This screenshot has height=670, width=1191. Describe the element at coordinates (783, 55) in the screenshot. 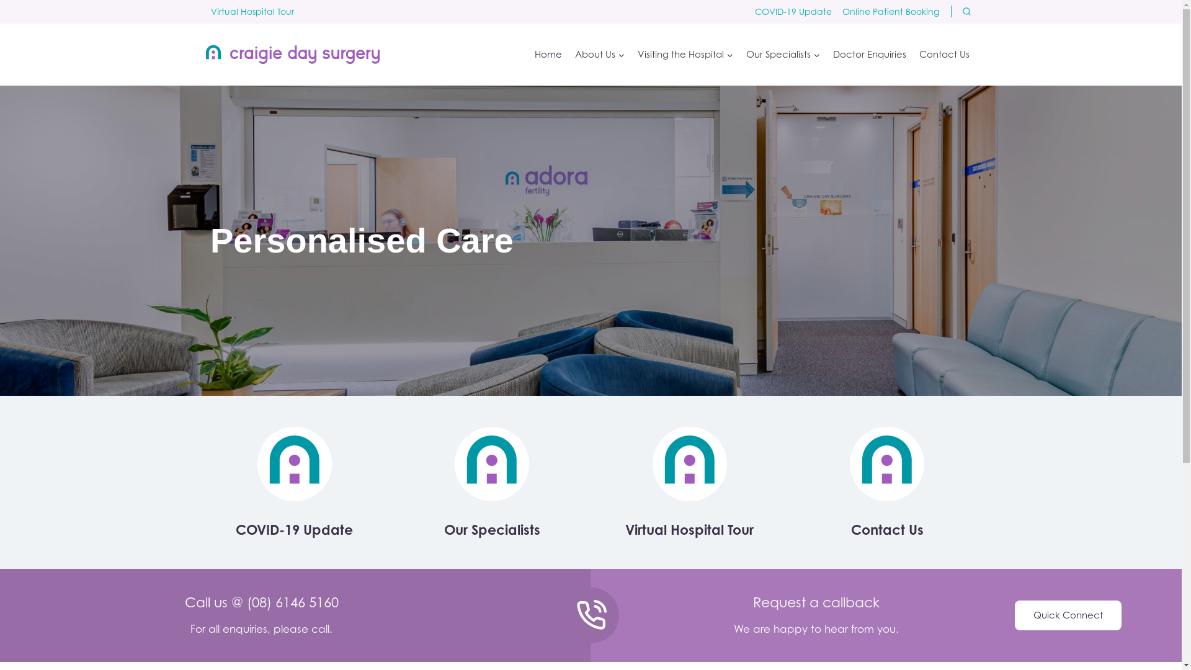

I see `Our Specialists` at that location.